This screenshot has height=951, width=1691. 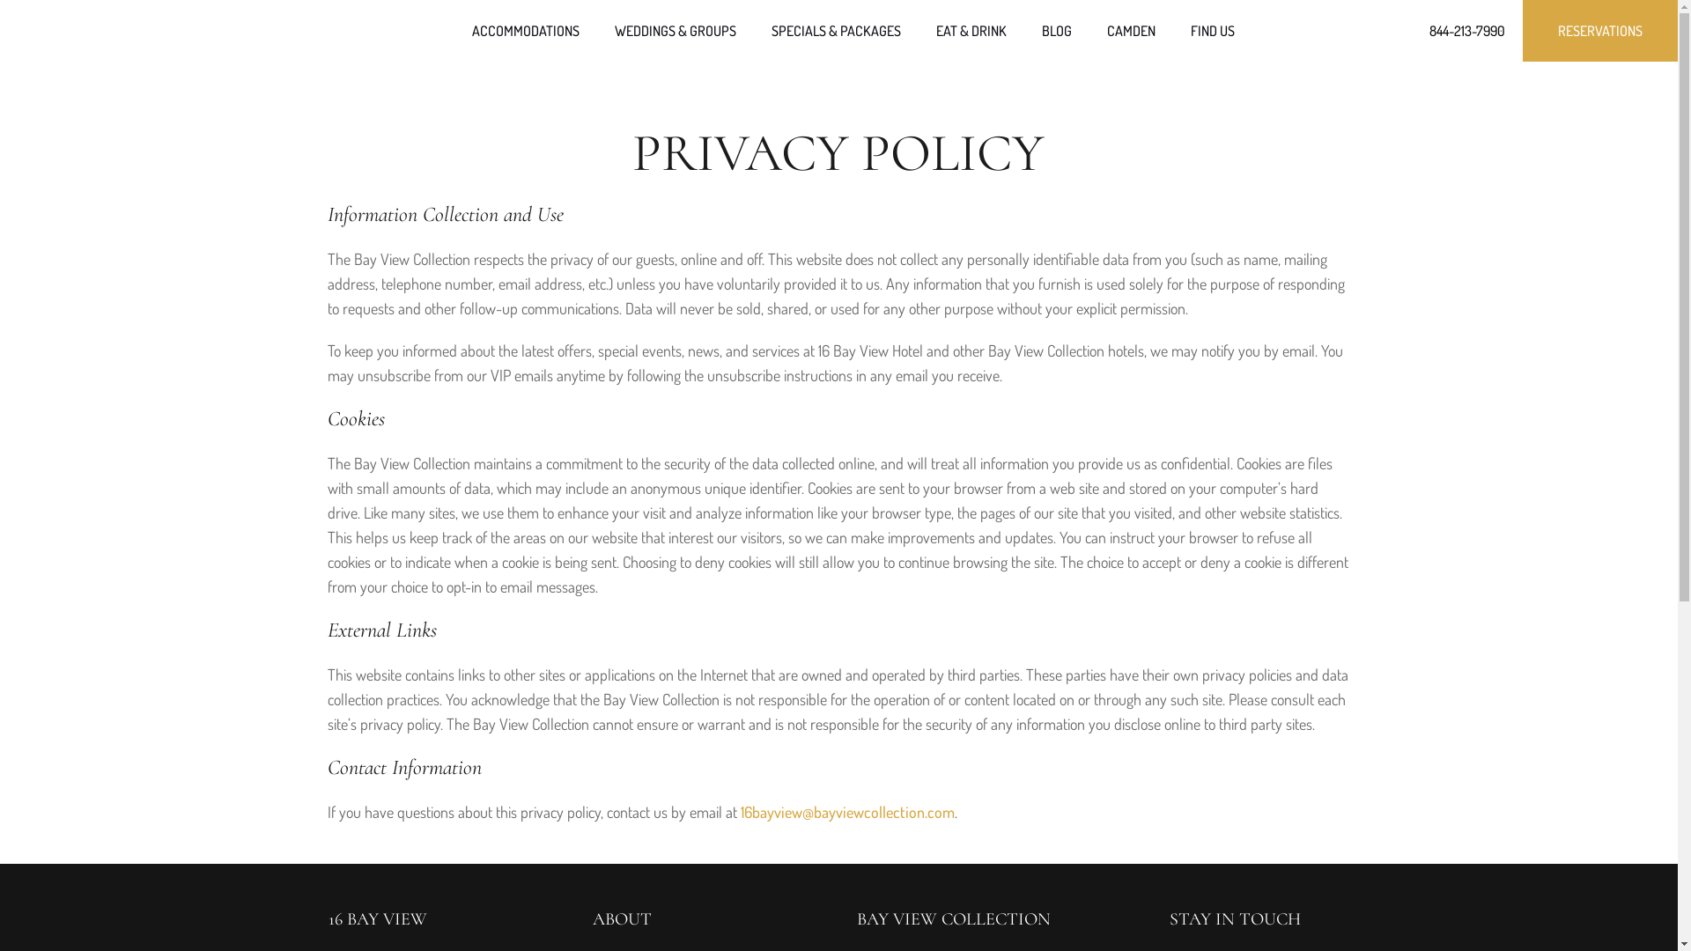 What do you see at coordinates (1056, 31) in the screenshot?
I see `BLOG` at bounding box center [1056, 31].